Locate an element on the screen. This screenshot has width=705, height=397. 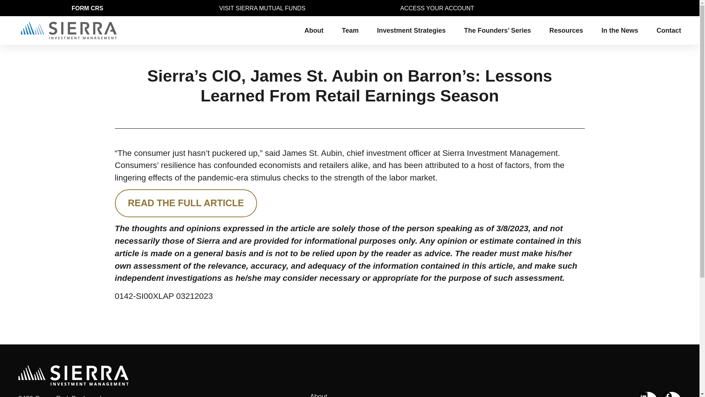
Investment Strategies is located at coordinates (411, 30).